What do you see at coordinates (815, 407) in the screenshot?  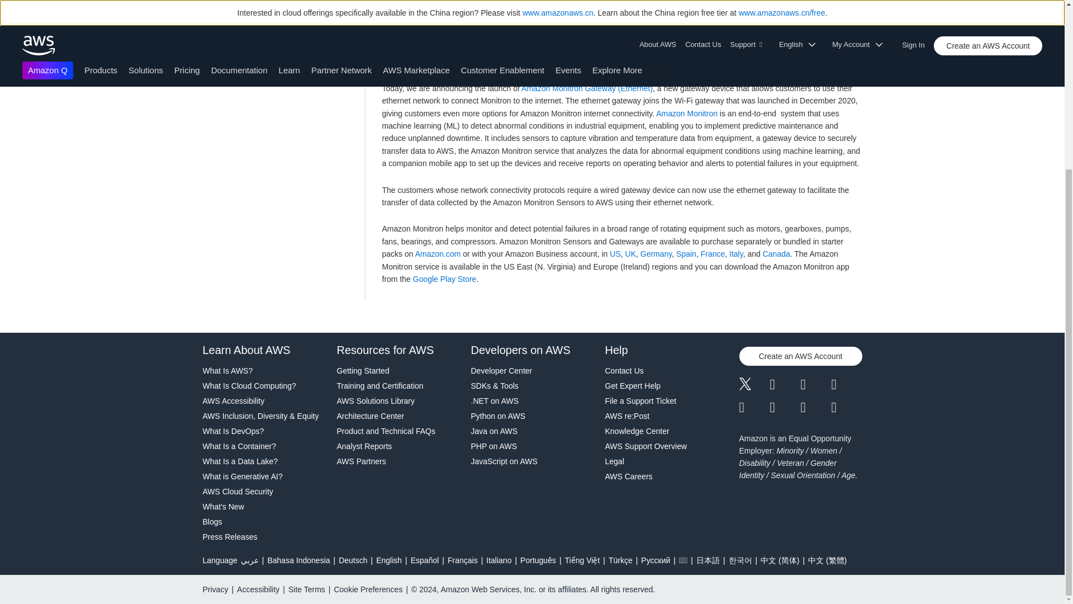 I see `Podcast` at bounding box center [815, 407].